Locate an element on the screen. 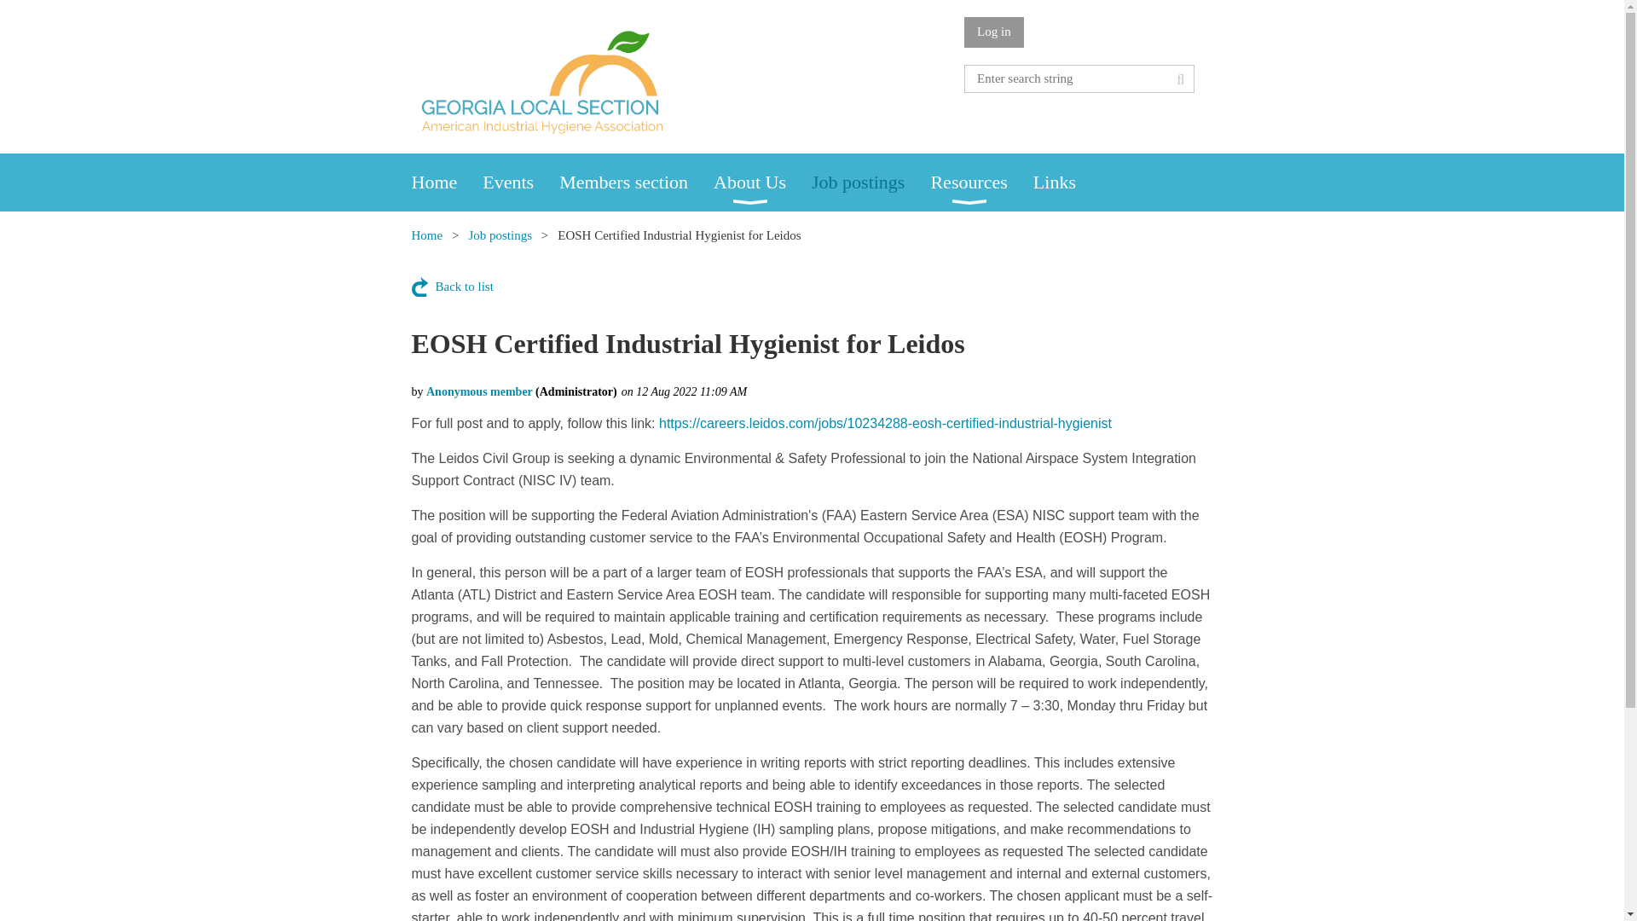 Image resolution: width=1637 pixels, height=921 pixels. About Us is located at coordinates (762, 182).